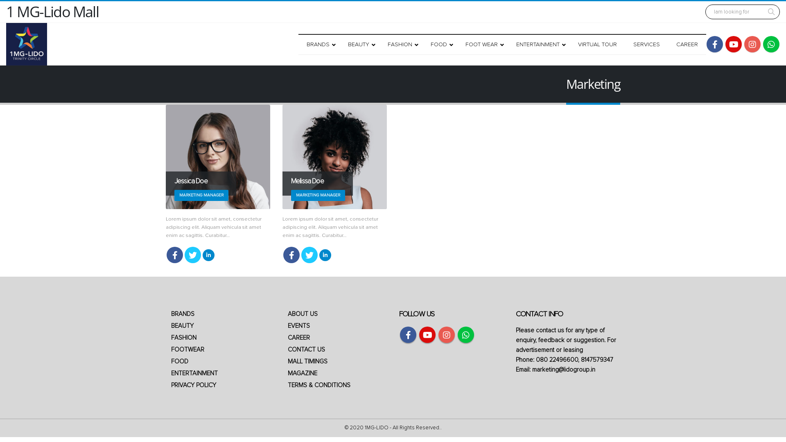 This screenshot has height=442, width=786. What do you see at coordinates (408, 335) in the screenshot?
I see `Facebook` at bounding box center [408, 335].